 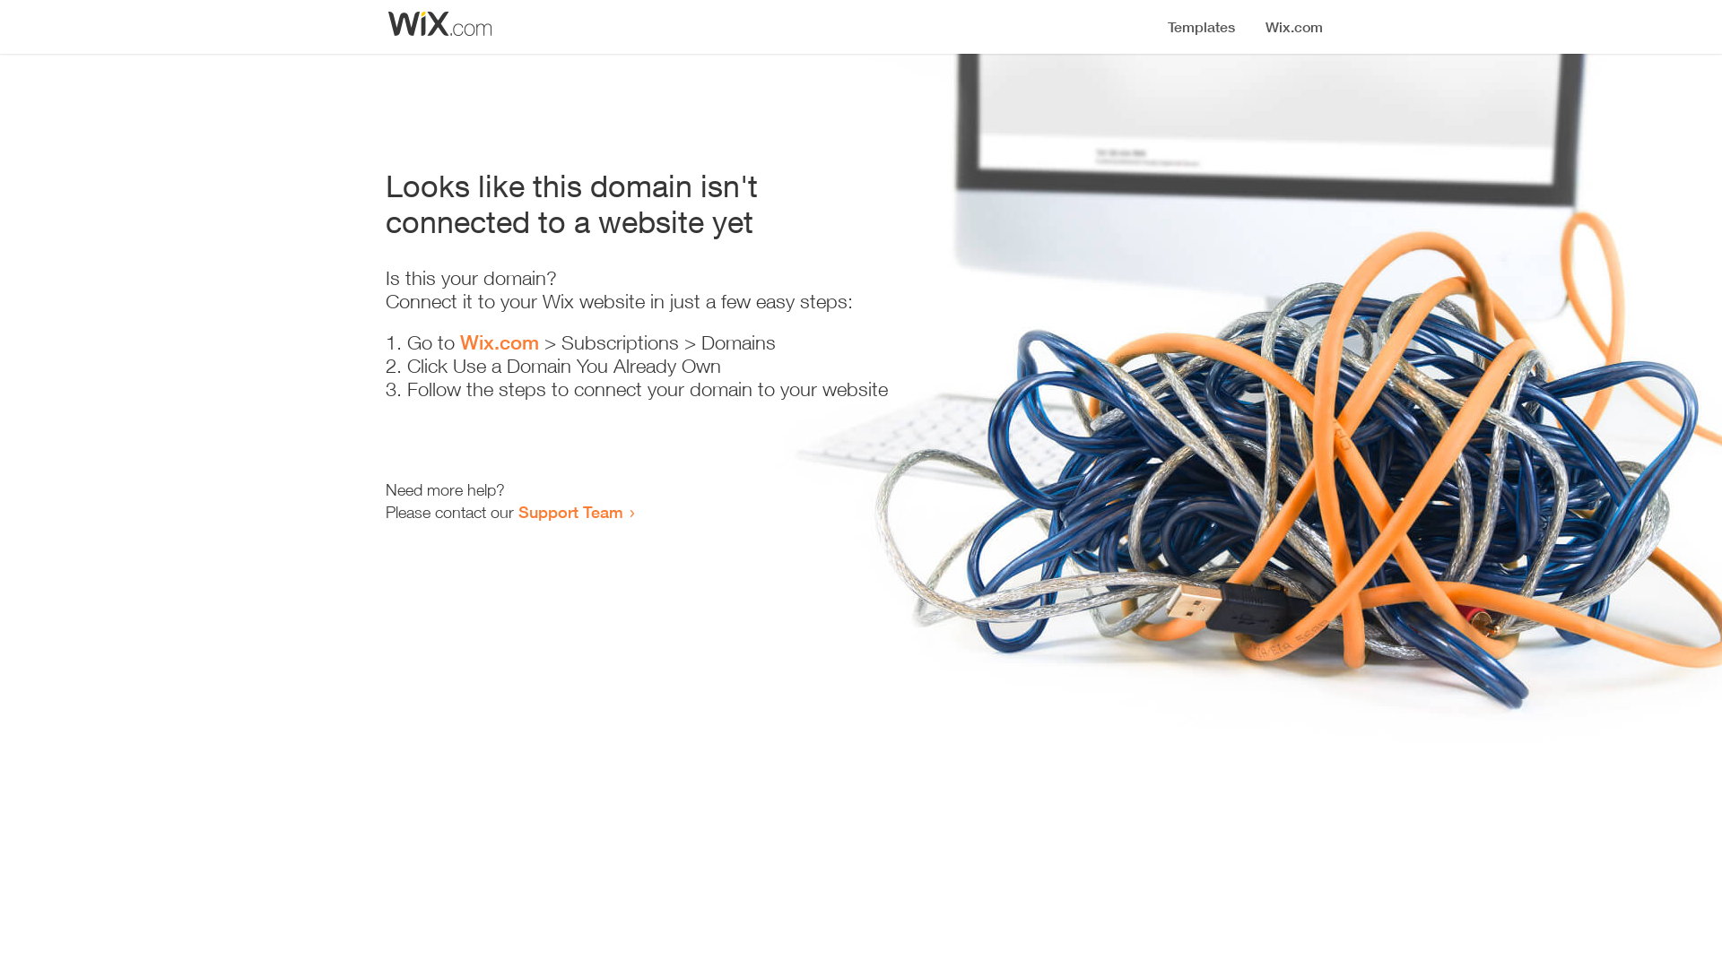 I want to click on Support Team, so click(x=570, y=512).